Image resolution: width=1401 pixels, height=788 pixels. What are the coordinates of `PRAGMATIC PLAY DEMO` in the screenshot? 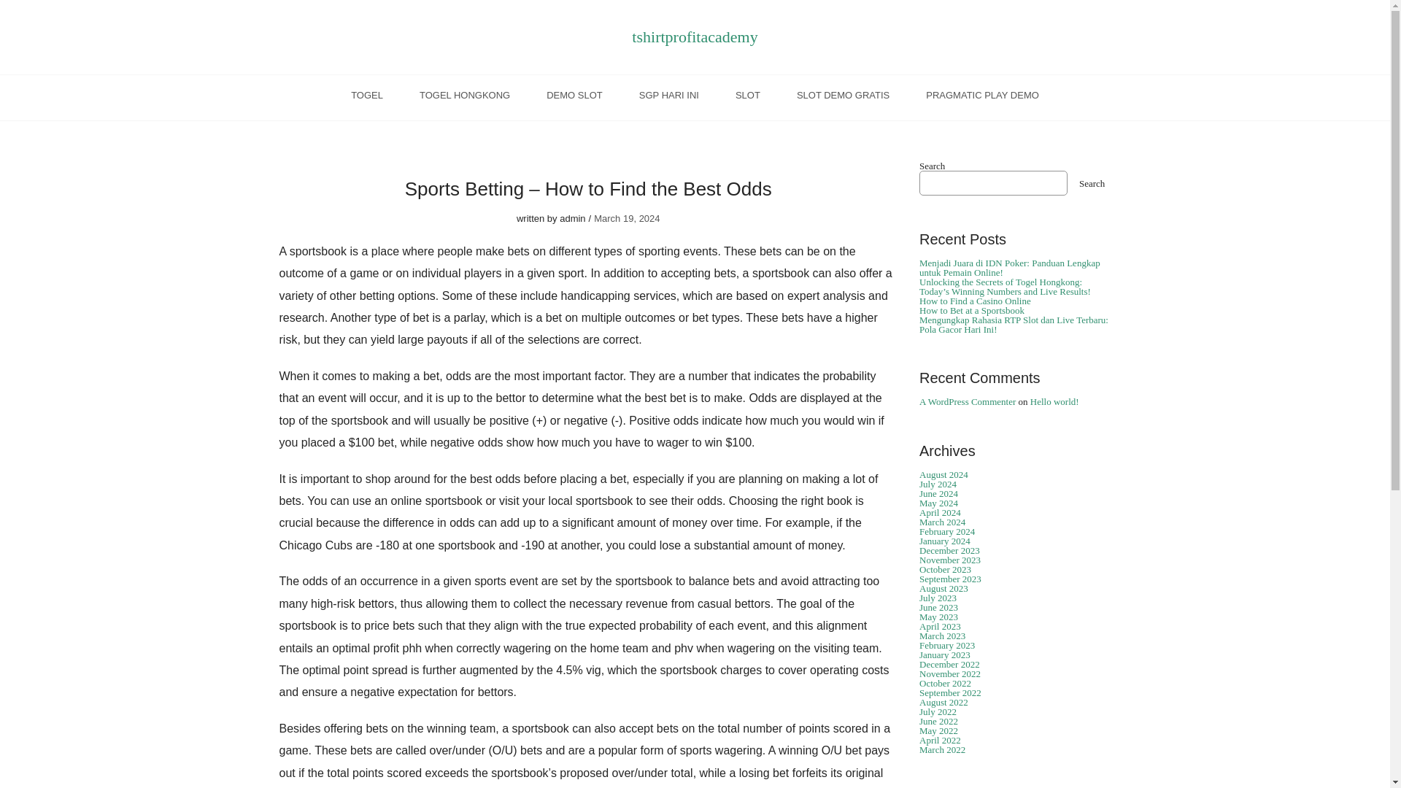 It's located at (982, 98).